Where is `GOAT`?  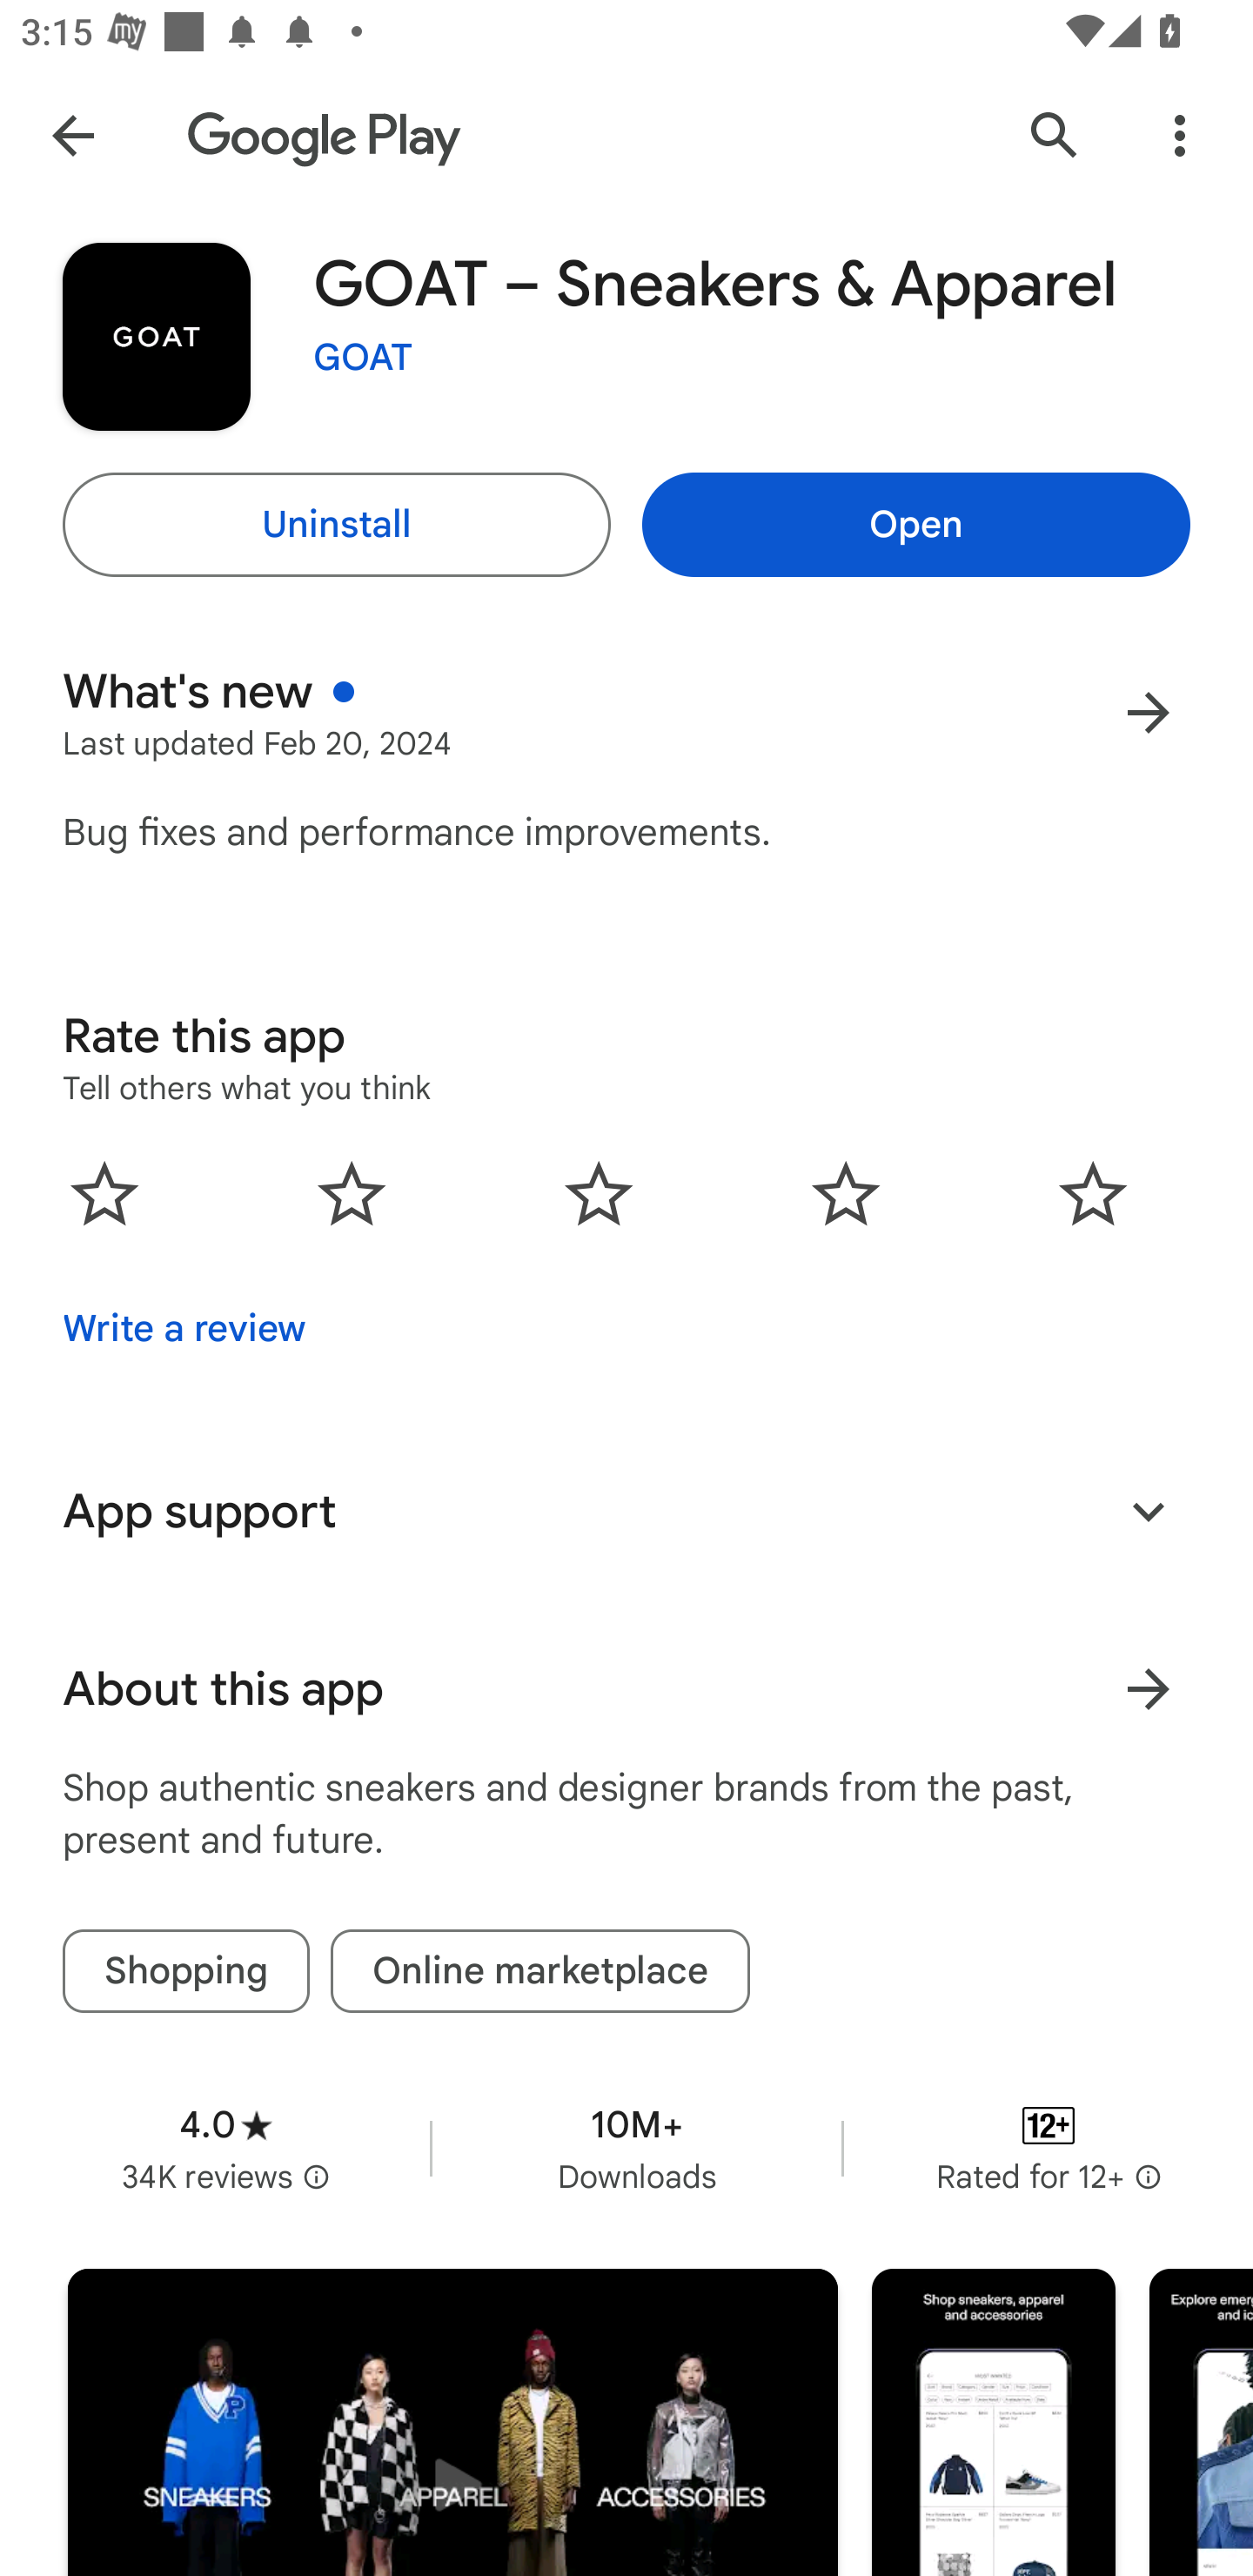 GOAT is located at coordinates (363, 358).